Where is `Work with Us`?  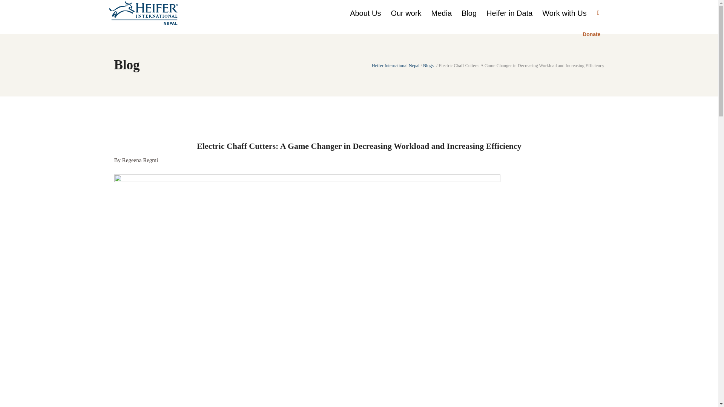
Work with Us is located at coordinates (564, 13).